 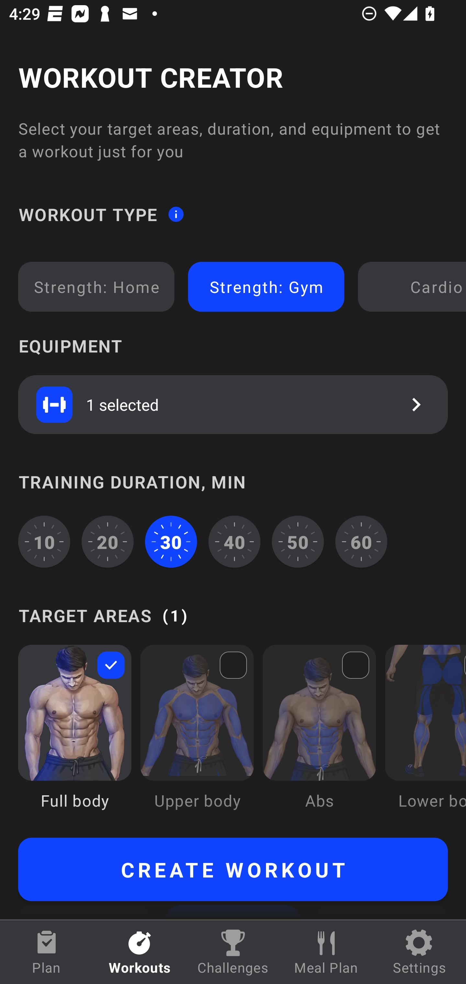 What do you see at coordinates (234, 542) in the screenshot?
I see `40` at bounding box center [234, 542].